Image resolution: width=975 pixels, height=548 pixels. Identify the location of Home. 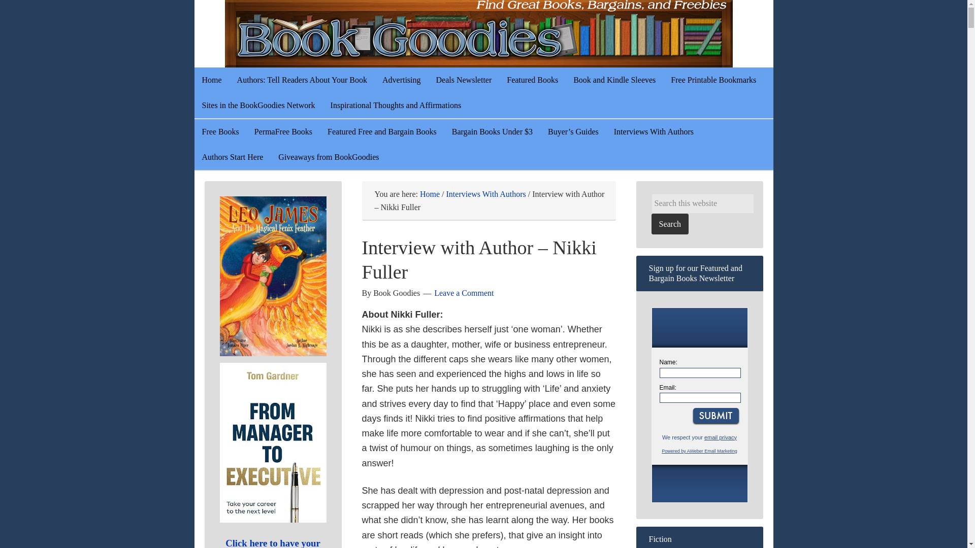
(430, 194).